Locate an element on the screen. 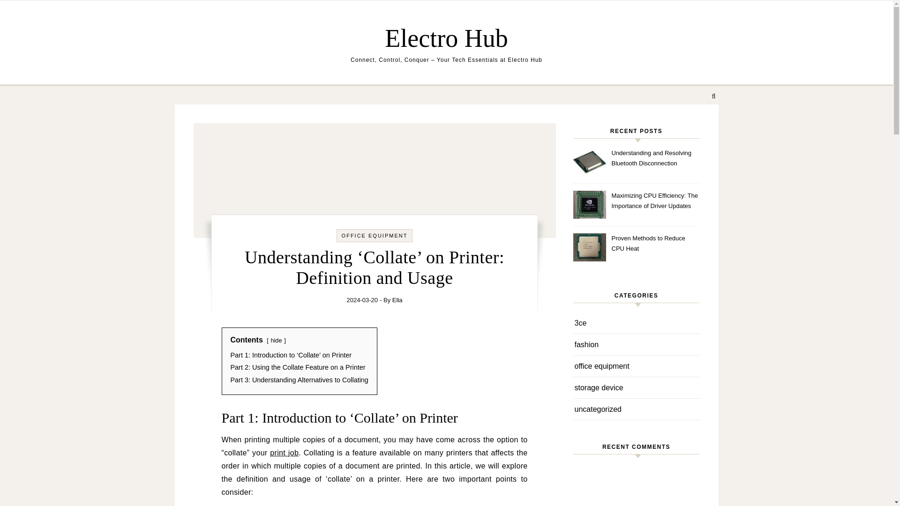 Image resolution: width=900 pixels, height=506 pixels. Part 3: Understanding Alternatives to Collating is located at coordinates (299, 379).